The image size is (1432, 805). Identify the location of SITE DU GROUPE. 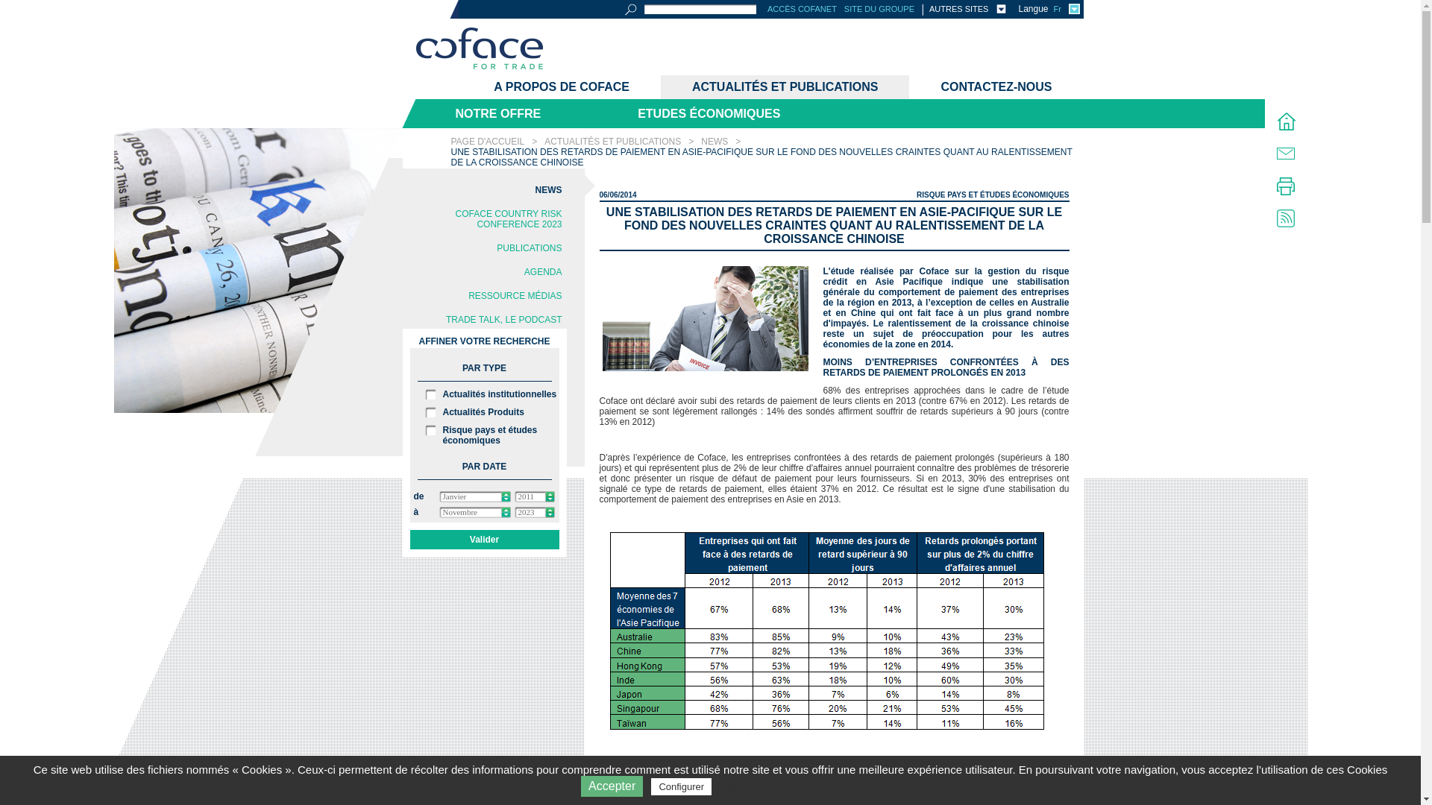
(879, 9).